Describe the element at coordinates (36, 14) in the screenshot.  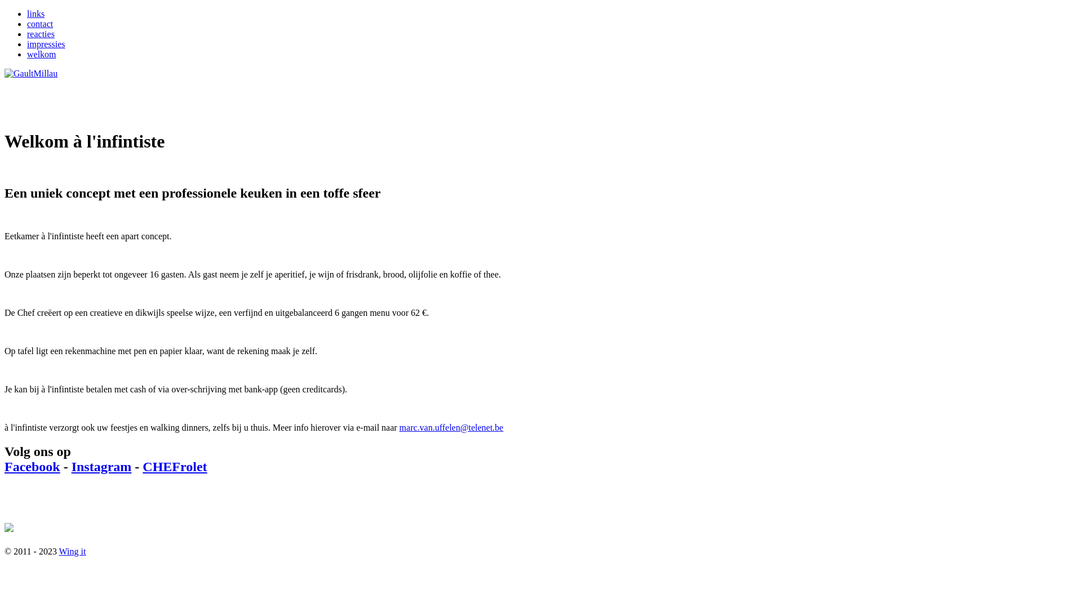
I see `links` at that location.